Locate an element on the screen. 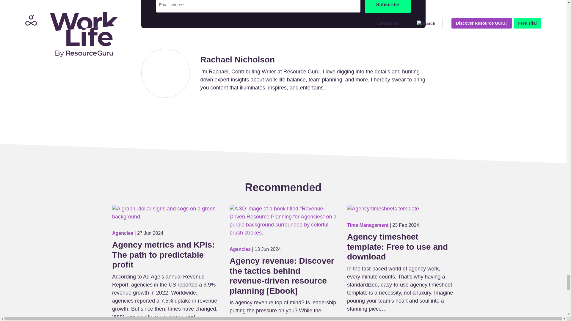 The width and height of the screenshot is (571, 321). Subscribe is located at coordinates (388, 7).